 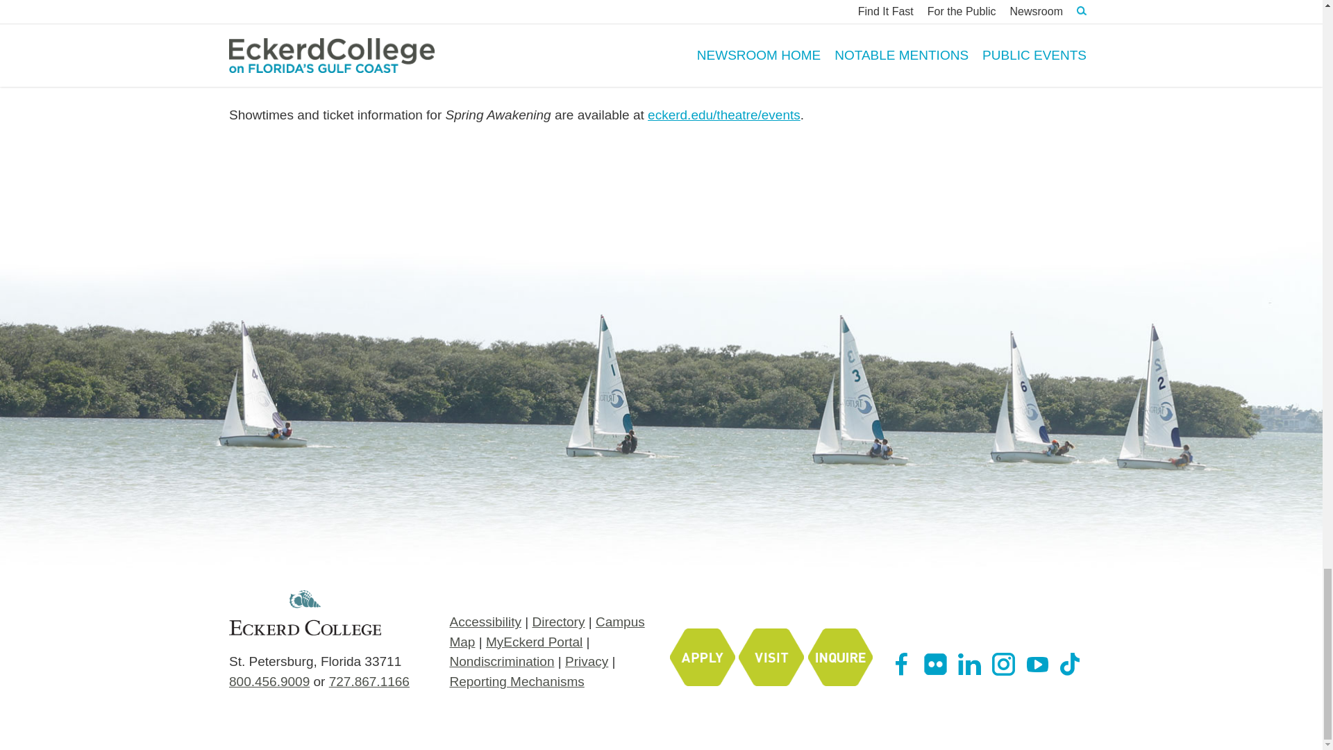 What do you see at coordinates (269, 681) in the screenshot?
I see `800.456.9009` at bounding box center [269, 681].